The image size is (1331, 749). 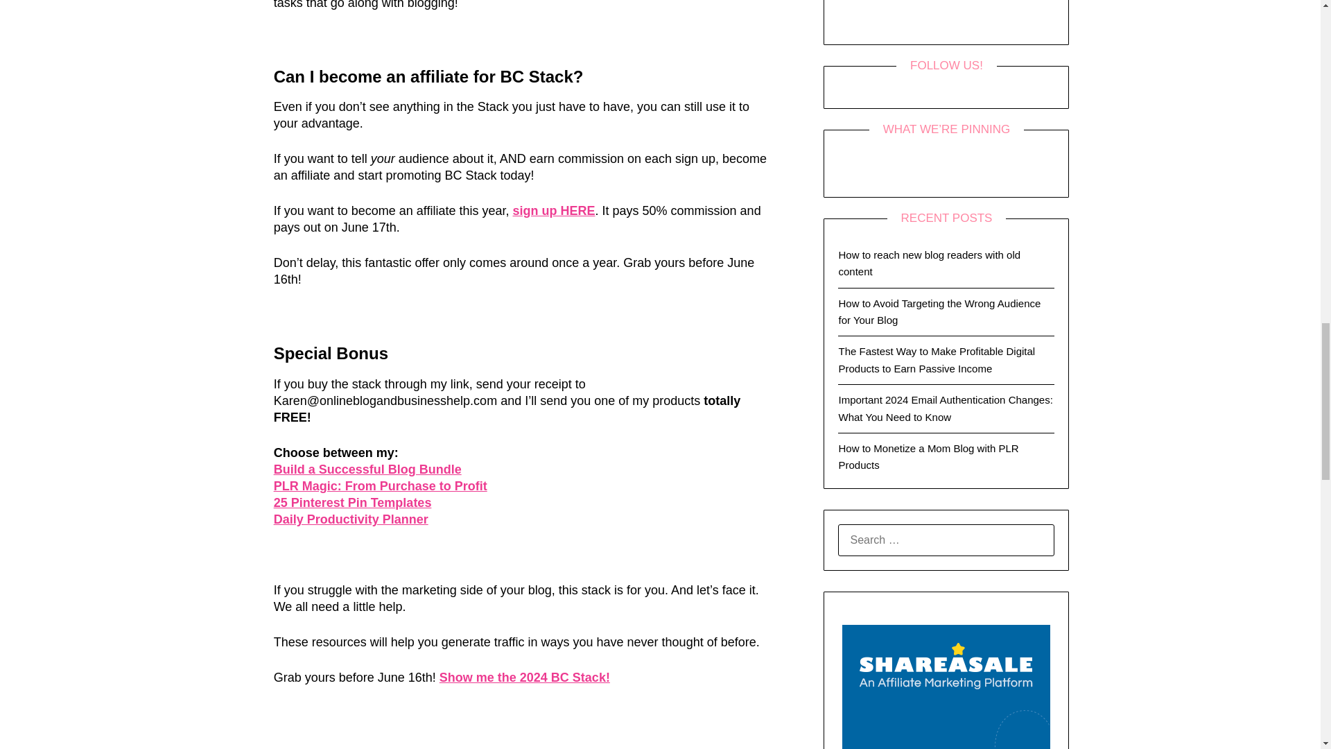 I want to click on How to Avoid Targeting the Wrong Audience for Your Blog, so click(x=939, y=311).